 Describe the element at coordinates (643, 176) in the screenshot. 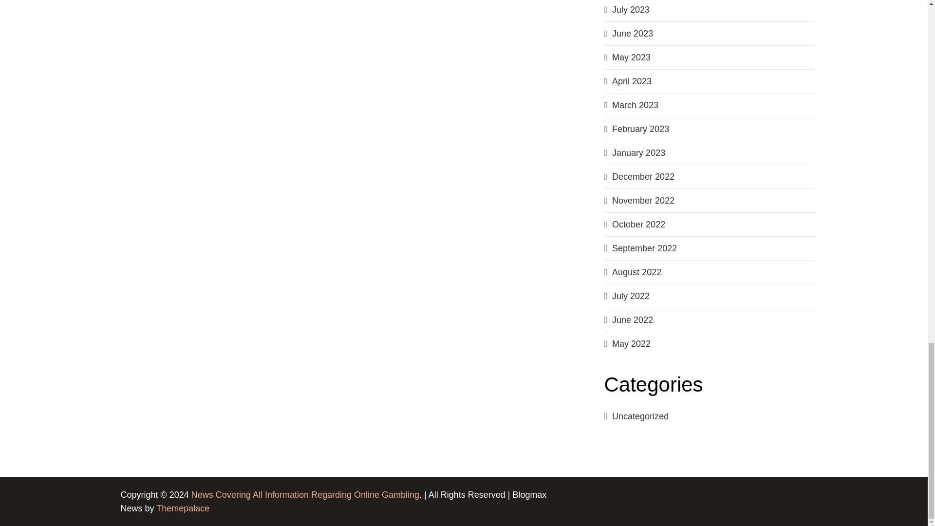

I see `December 2022` at that location.